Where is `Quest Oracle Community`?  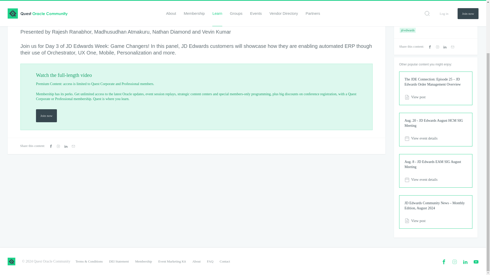 Quest Oracle Community is located at coordinates (11, 261).